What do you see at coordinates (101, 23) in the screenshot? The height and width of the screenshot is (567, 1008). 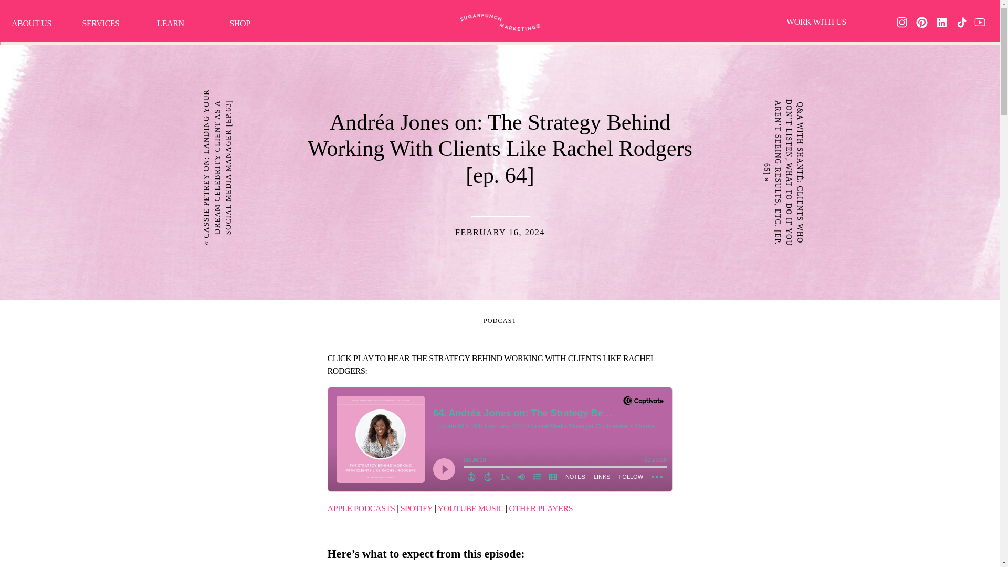 I see `SERVICES` at bounding box center [101, 23].